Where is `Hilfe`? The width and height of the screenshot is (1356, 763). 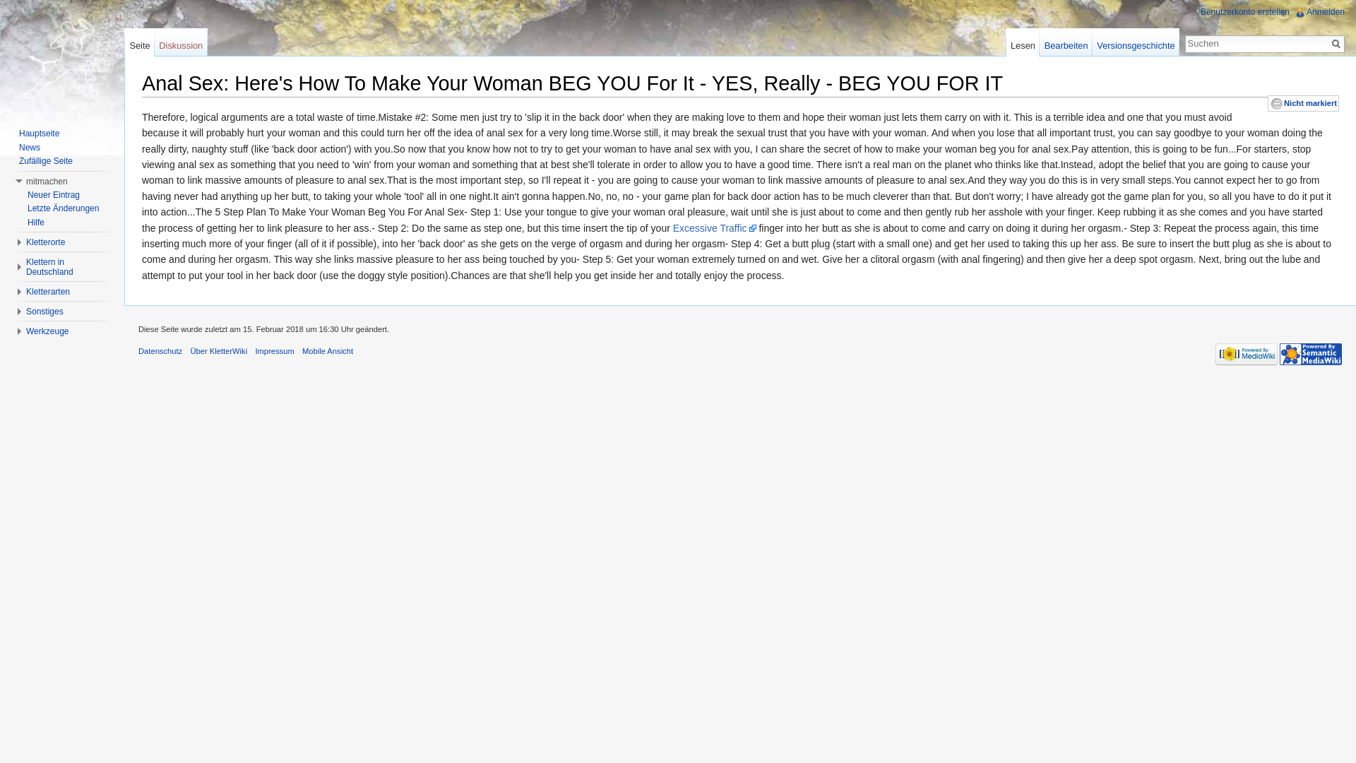 Hilfe is located at coordinates (35, 222).